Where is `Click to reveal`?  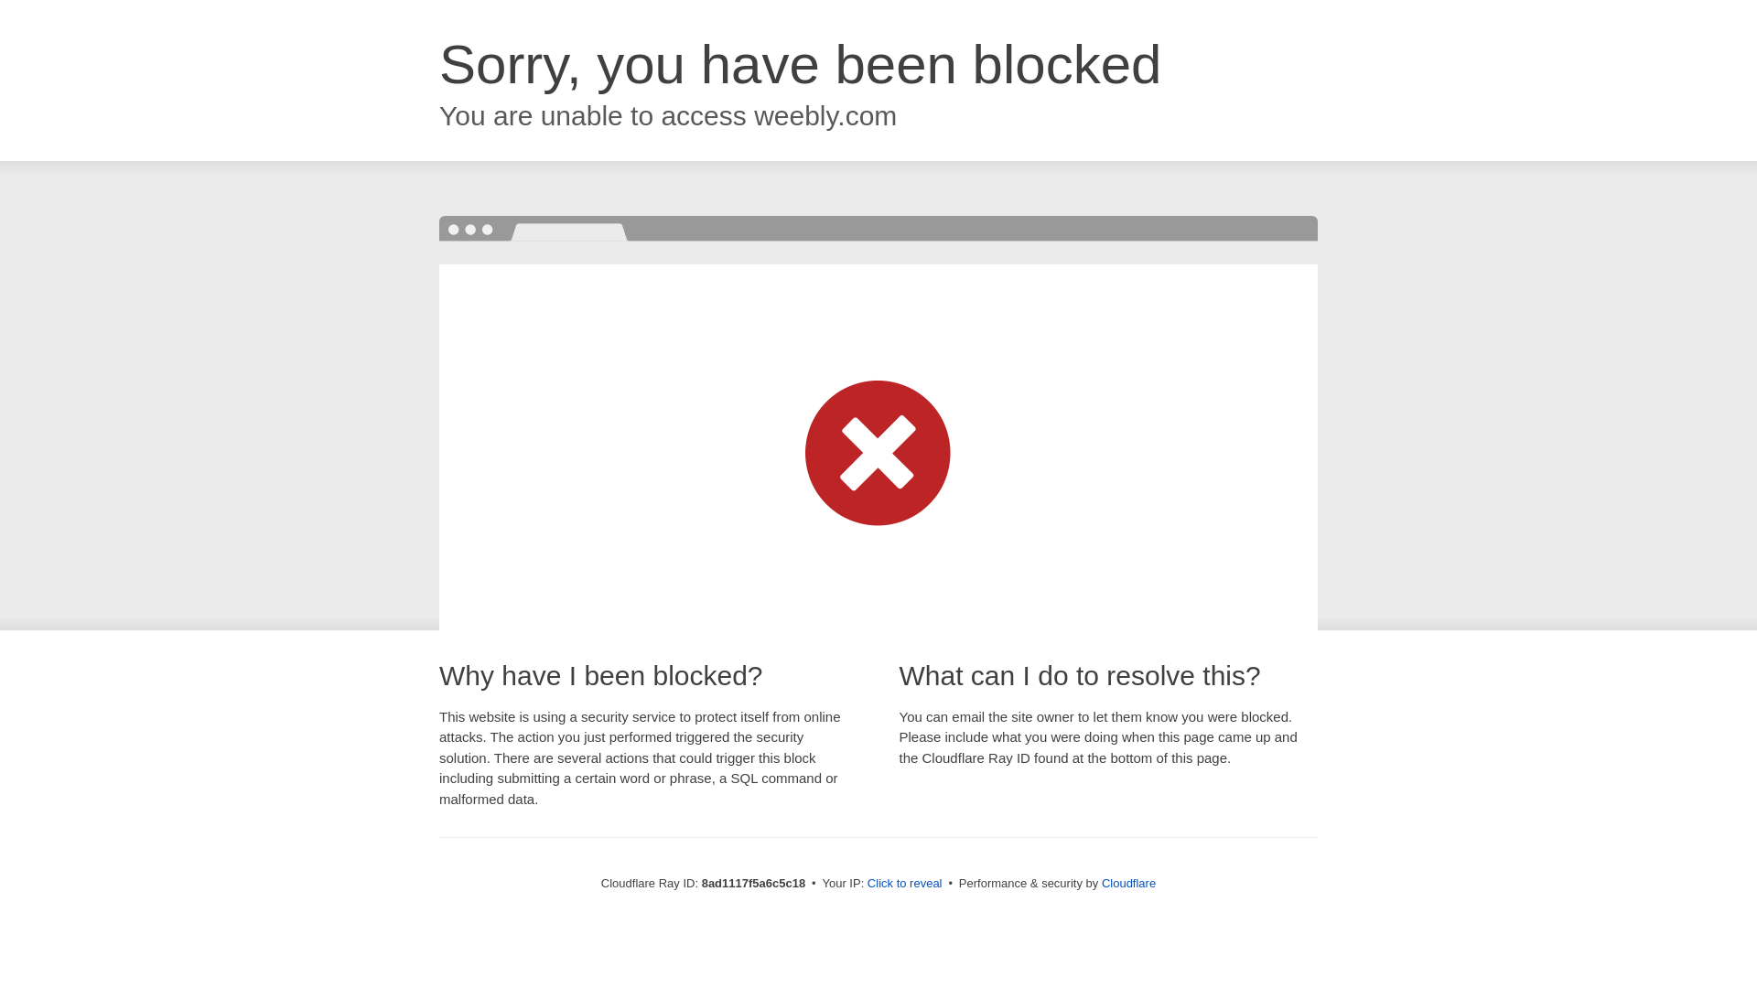
Click to reveal is located at coordinates (904, 884).